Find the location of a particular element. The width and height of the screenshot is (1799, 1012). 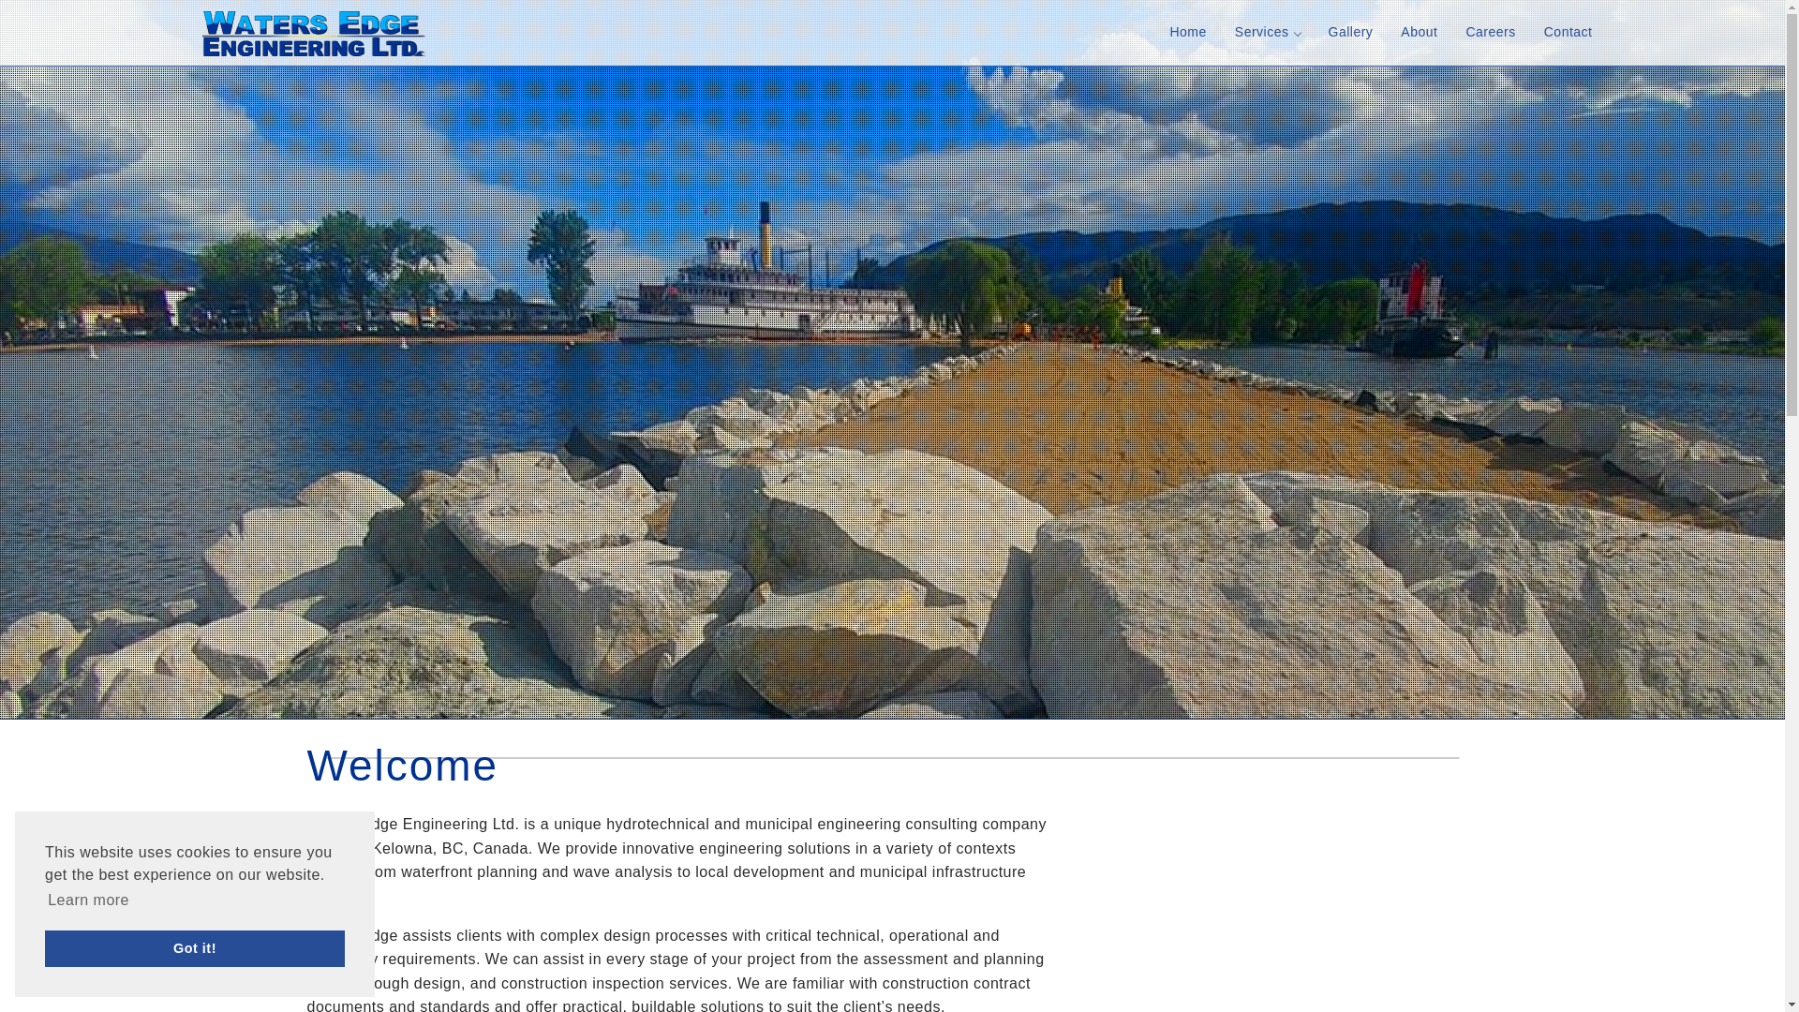

Gallery is located at coordinates (1349, 33).